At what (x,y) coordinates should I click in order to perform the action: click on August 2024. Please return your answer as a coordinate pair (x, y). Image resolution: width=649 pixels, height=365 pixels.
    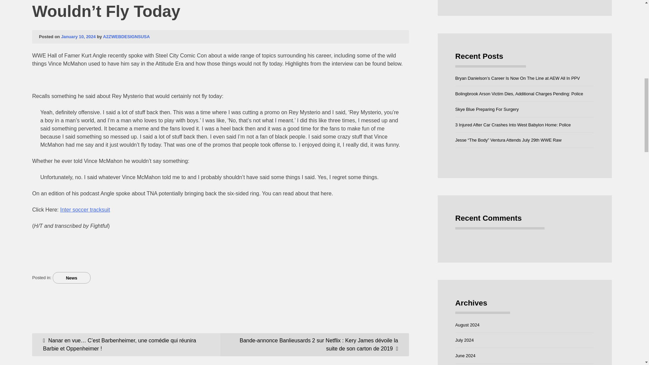
    Looking at the image, I should click on (467, 324).